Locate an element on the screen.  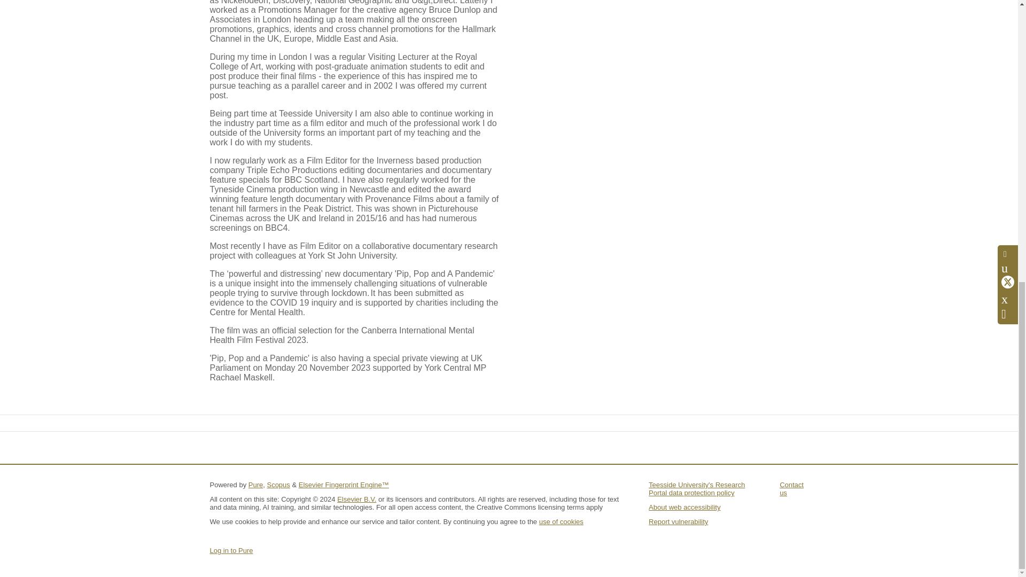
Report vulnerability is located at coordinates (678, 521).